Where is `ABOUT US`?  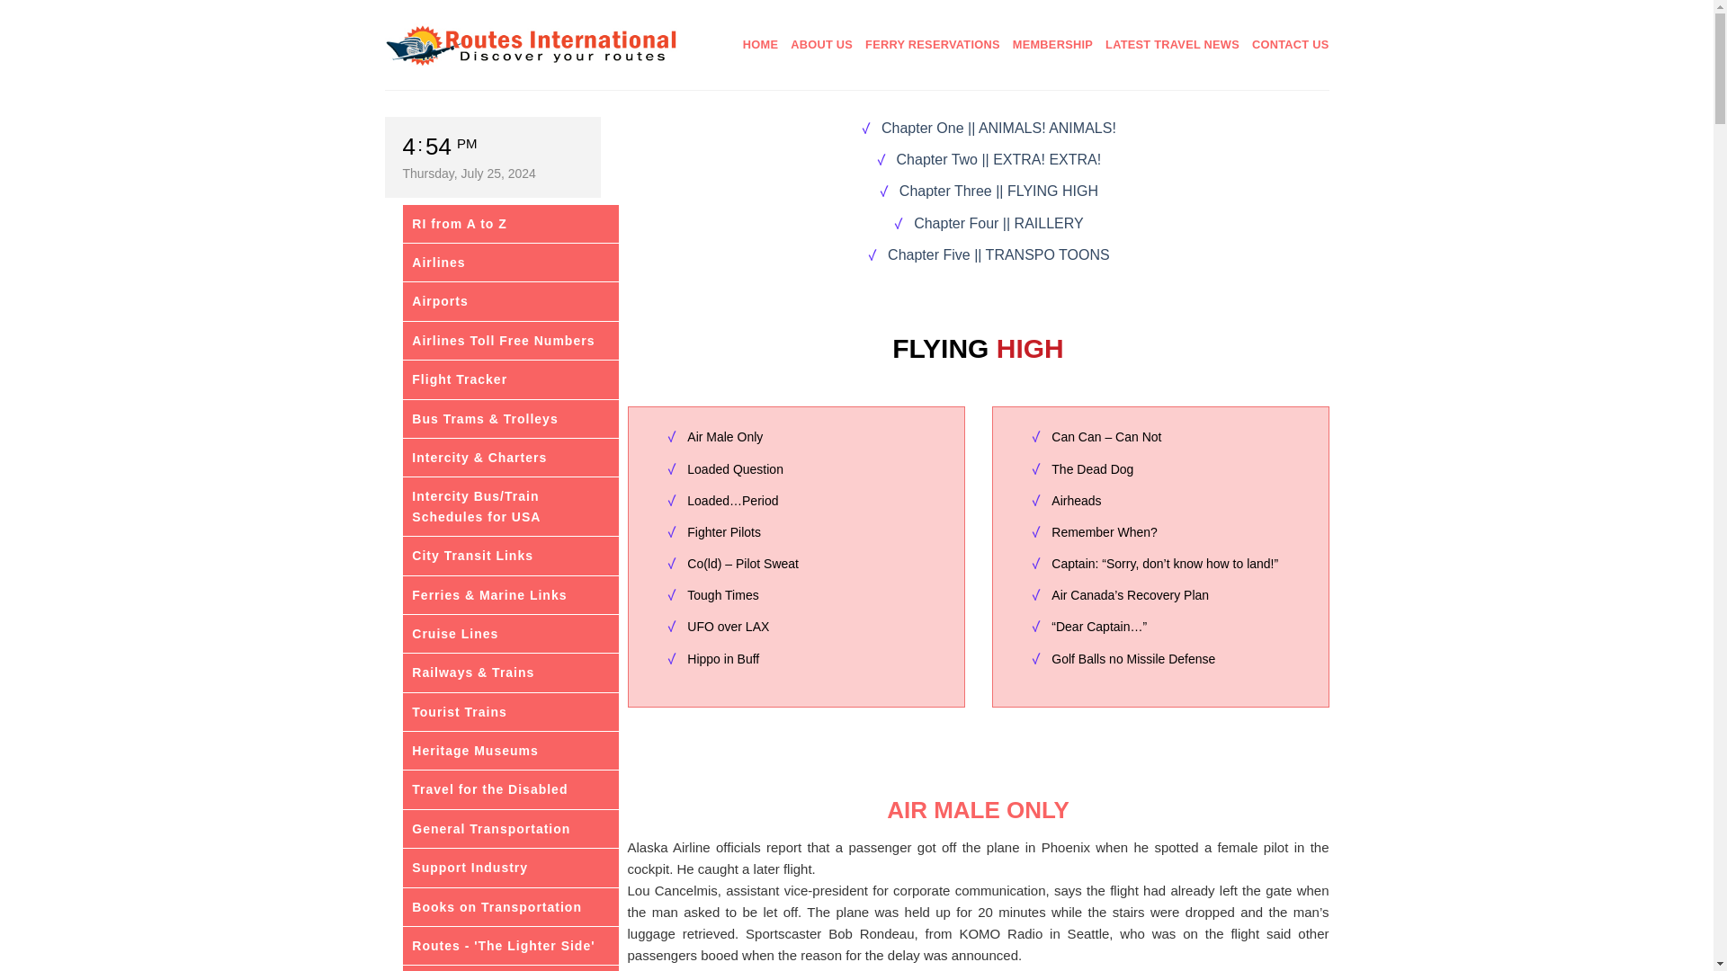 ABOUT US is located at coordinates (822, 45).